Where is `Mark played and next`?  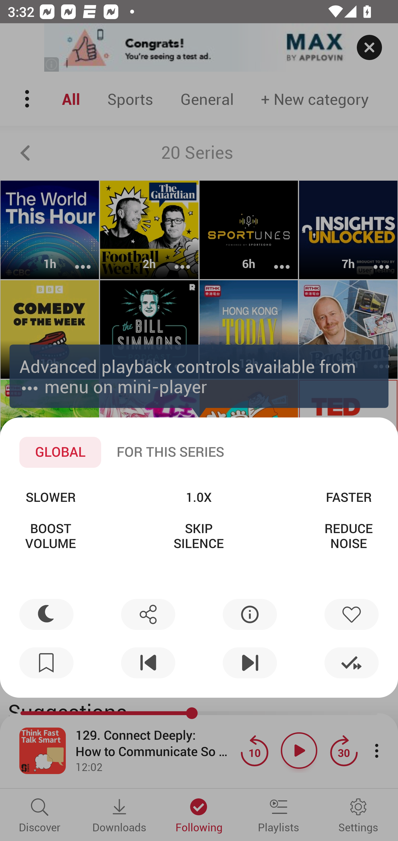
Mark played and next is located at coordinates (351, 663).